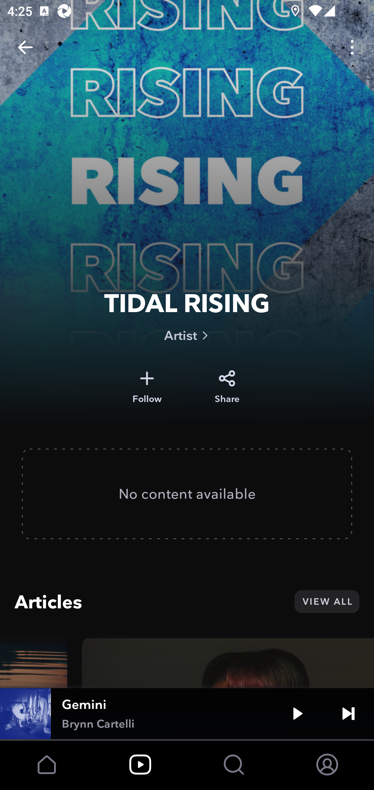 The height and width of the screenshot is (790, 374). What do you see at coordinates (327, 601) in the screenshot?
I see `VIEW ALL` at bounding box center [327, 601].